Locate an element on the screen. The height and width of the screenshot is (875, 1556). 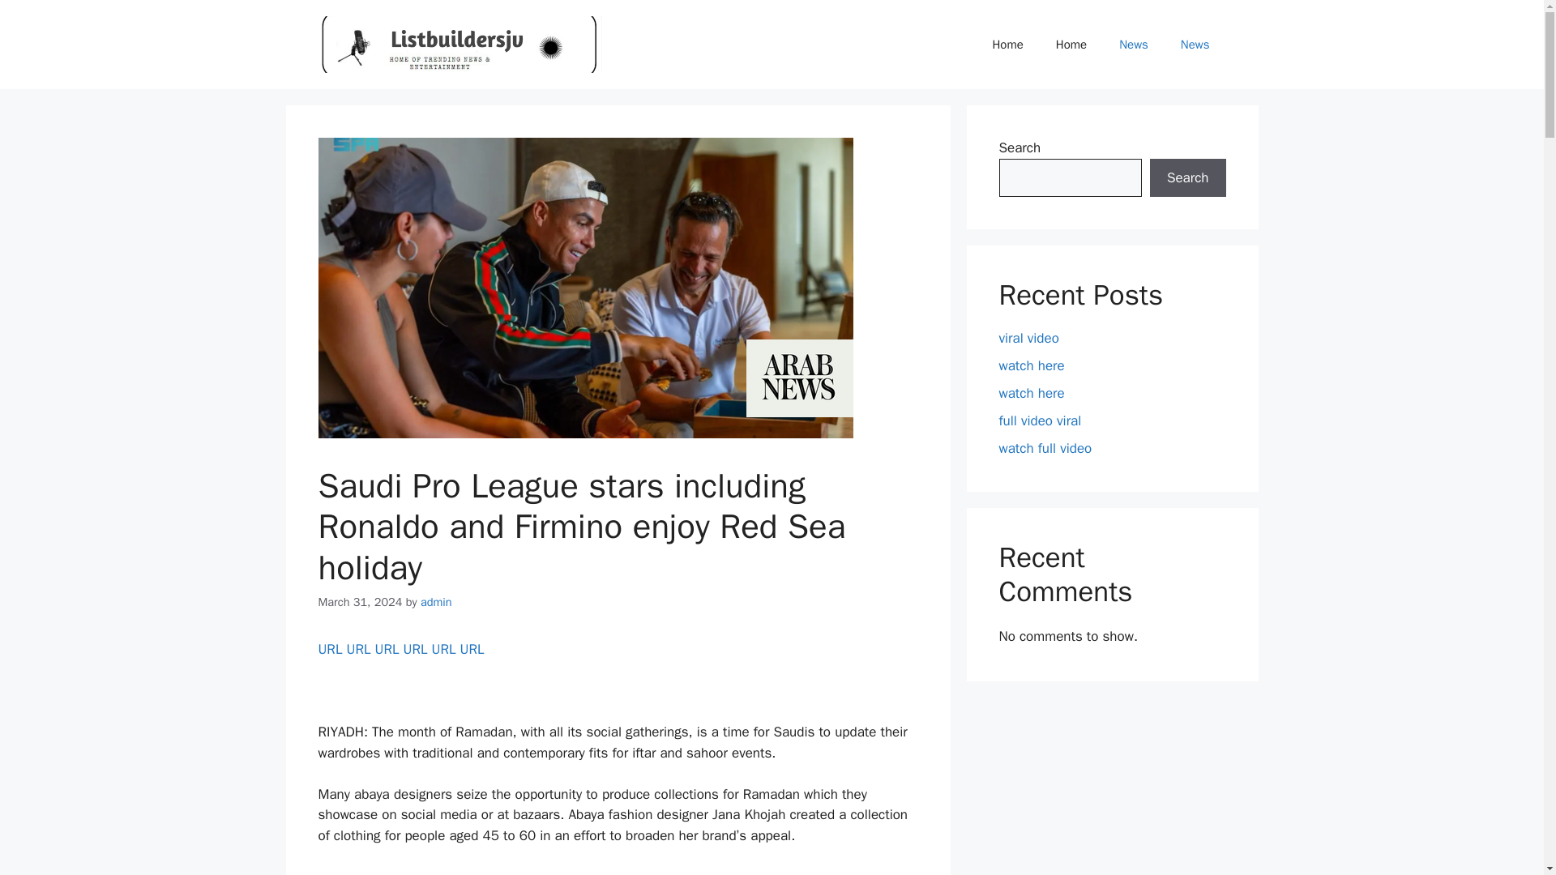
URL is located at coordinates (359, 649).